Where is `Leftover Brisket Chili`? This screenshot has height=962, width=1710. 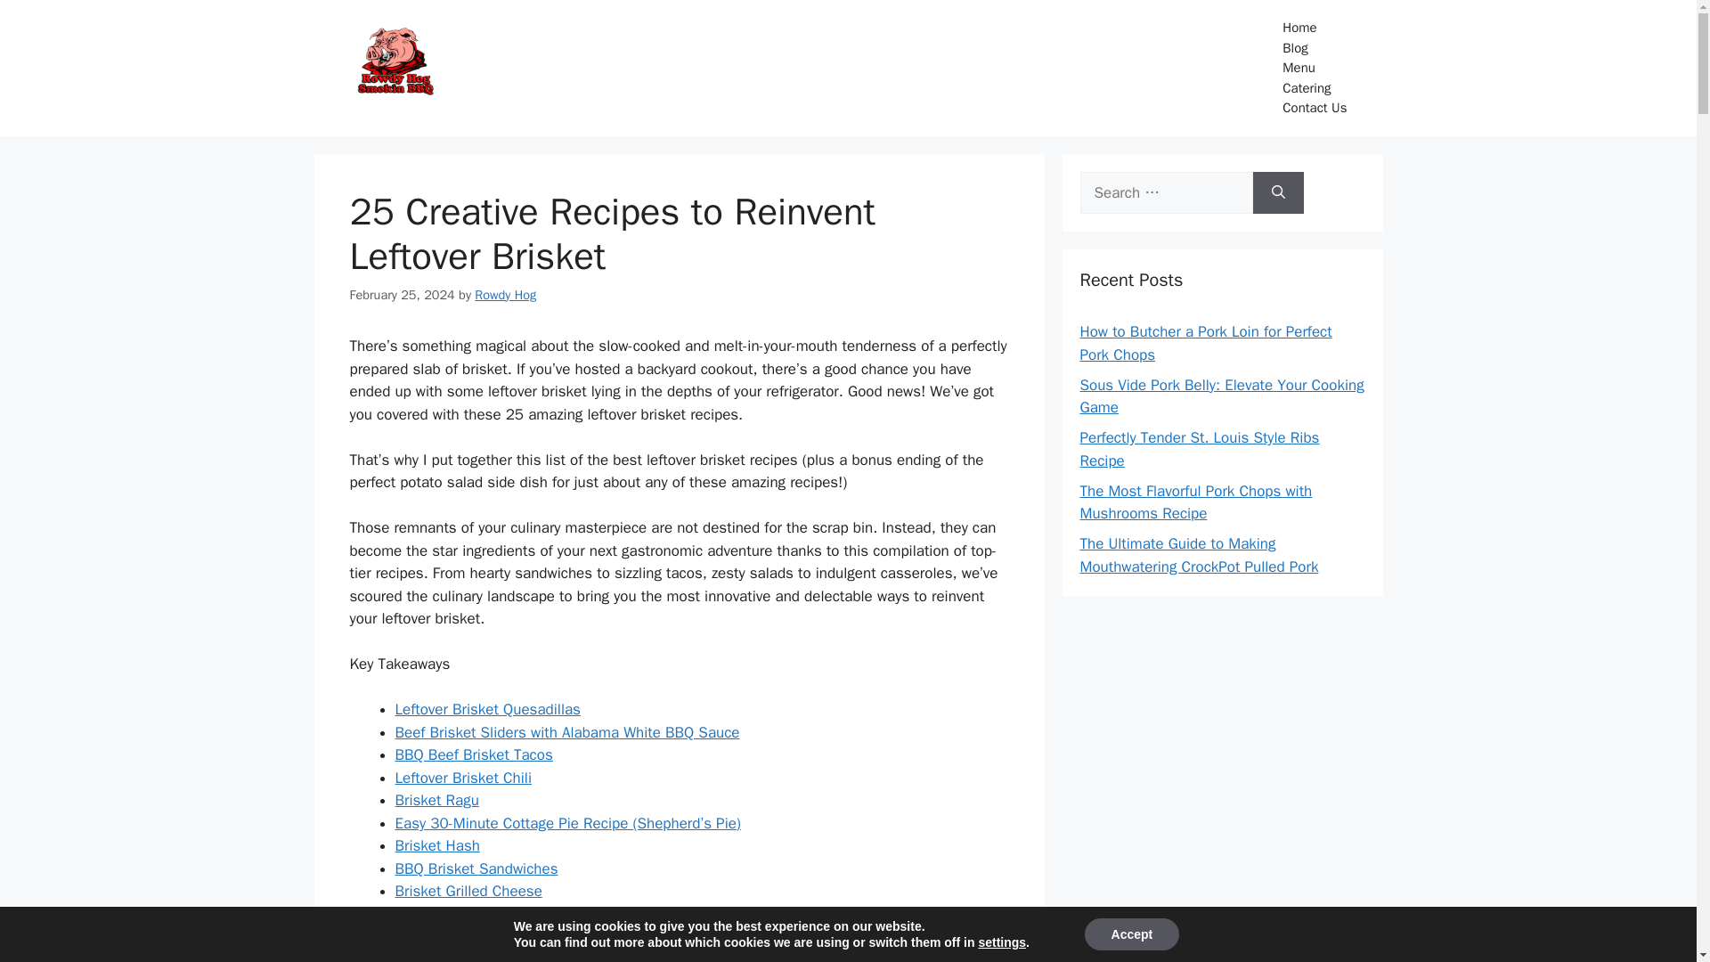 Leftover Brisket Chili is located at coordinates (463, 778).